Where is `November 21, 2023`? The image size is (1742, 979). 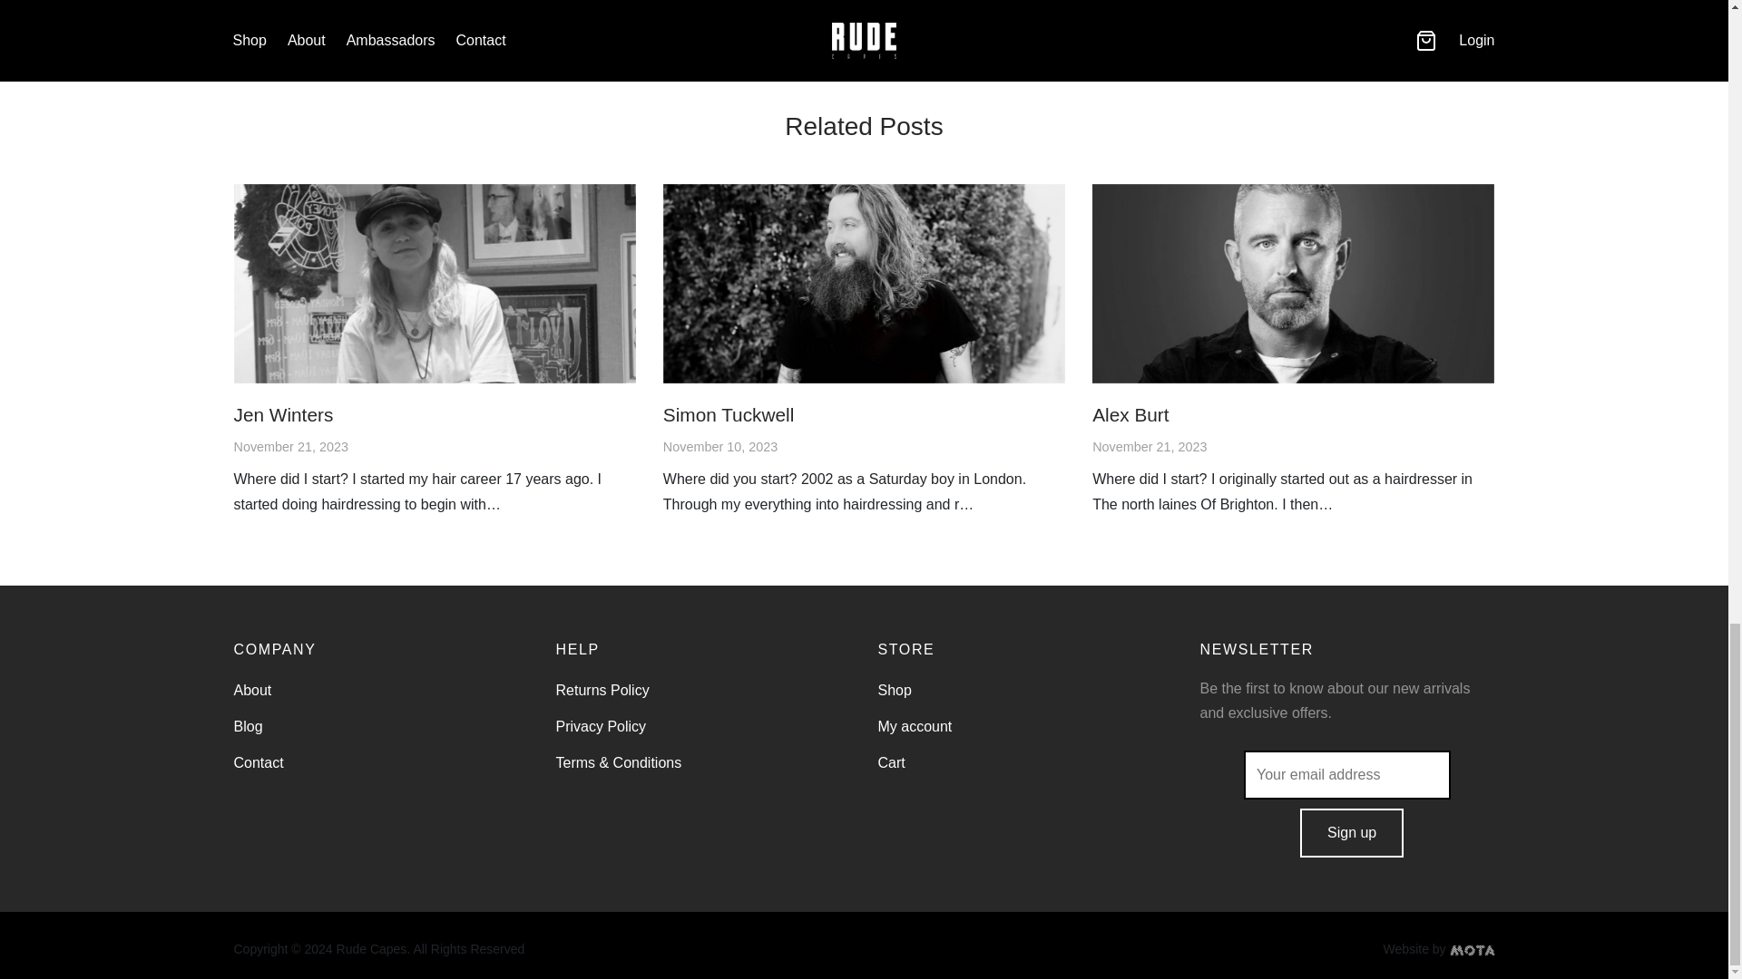 November 21, 2023 is located at coordinates (290, 446).